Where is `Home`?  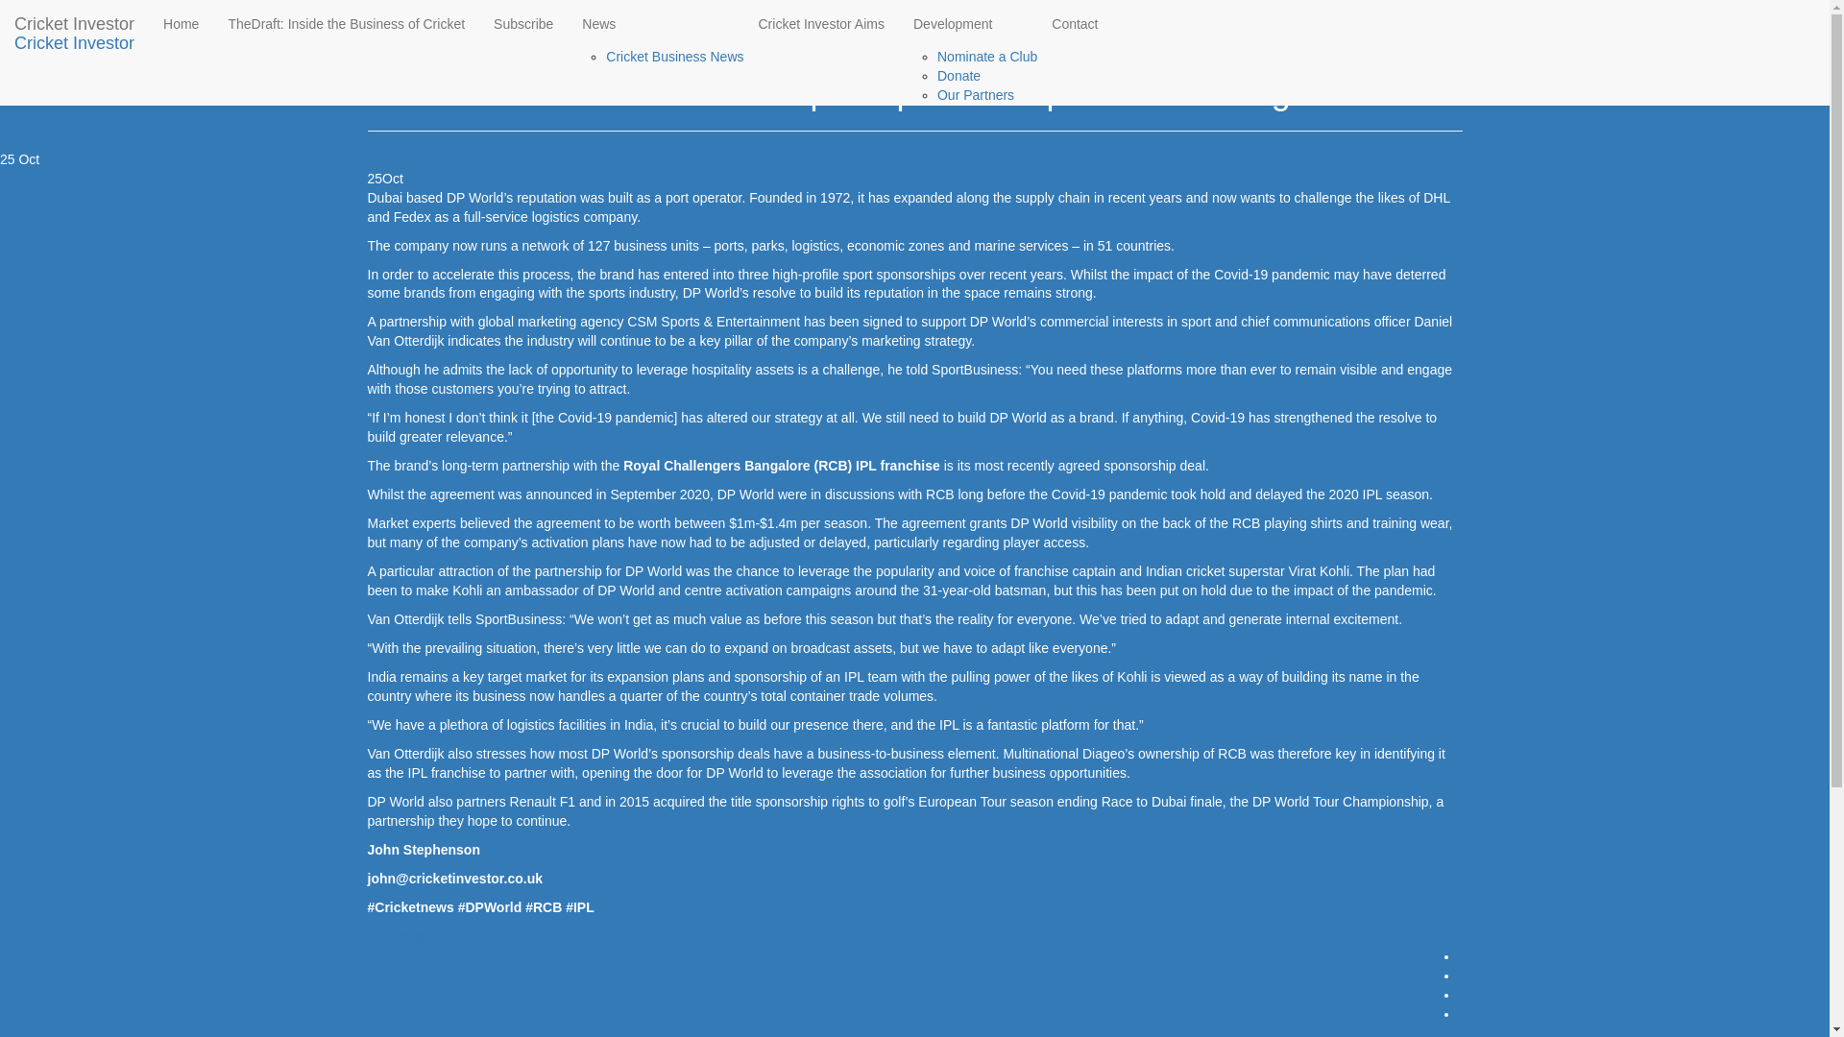
Home is located at coordinates (384, 15).